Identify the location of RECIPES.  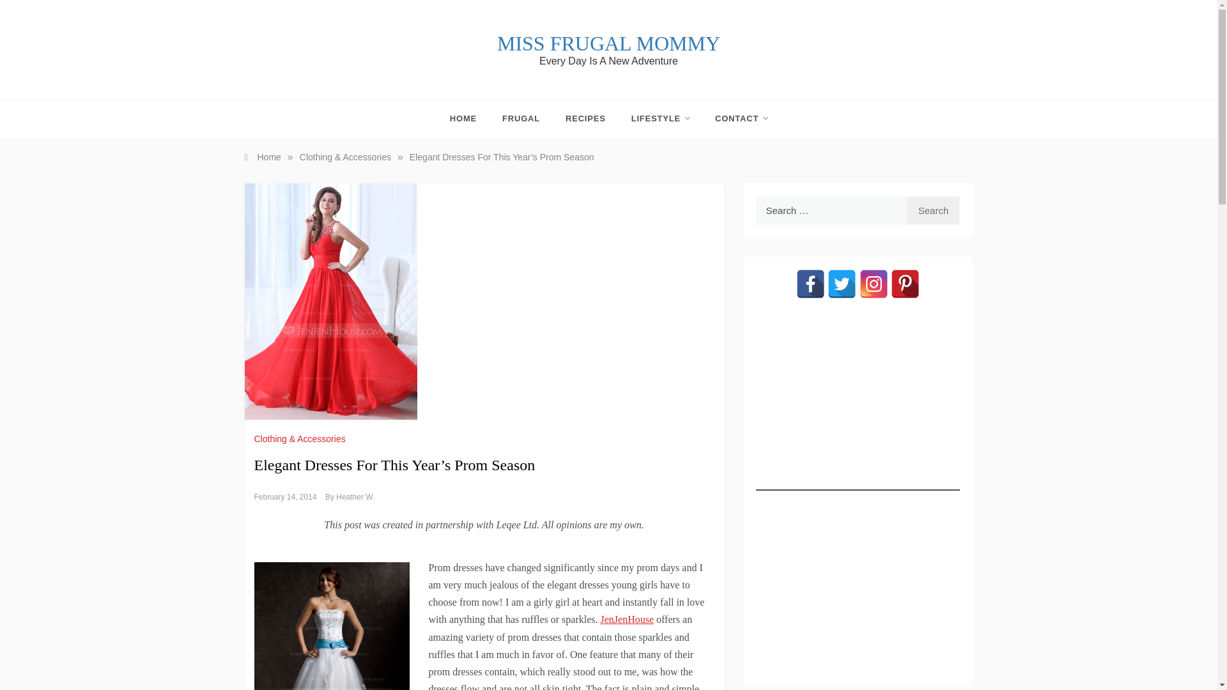
(585, 119).